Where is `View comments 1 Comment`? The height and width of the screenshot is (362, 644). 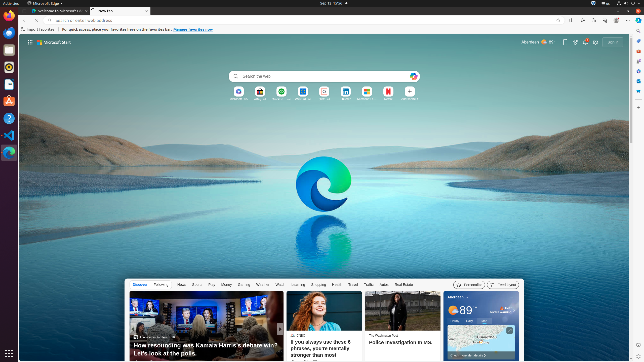
View comments 1 Comment is located at coordinates (313, 363).